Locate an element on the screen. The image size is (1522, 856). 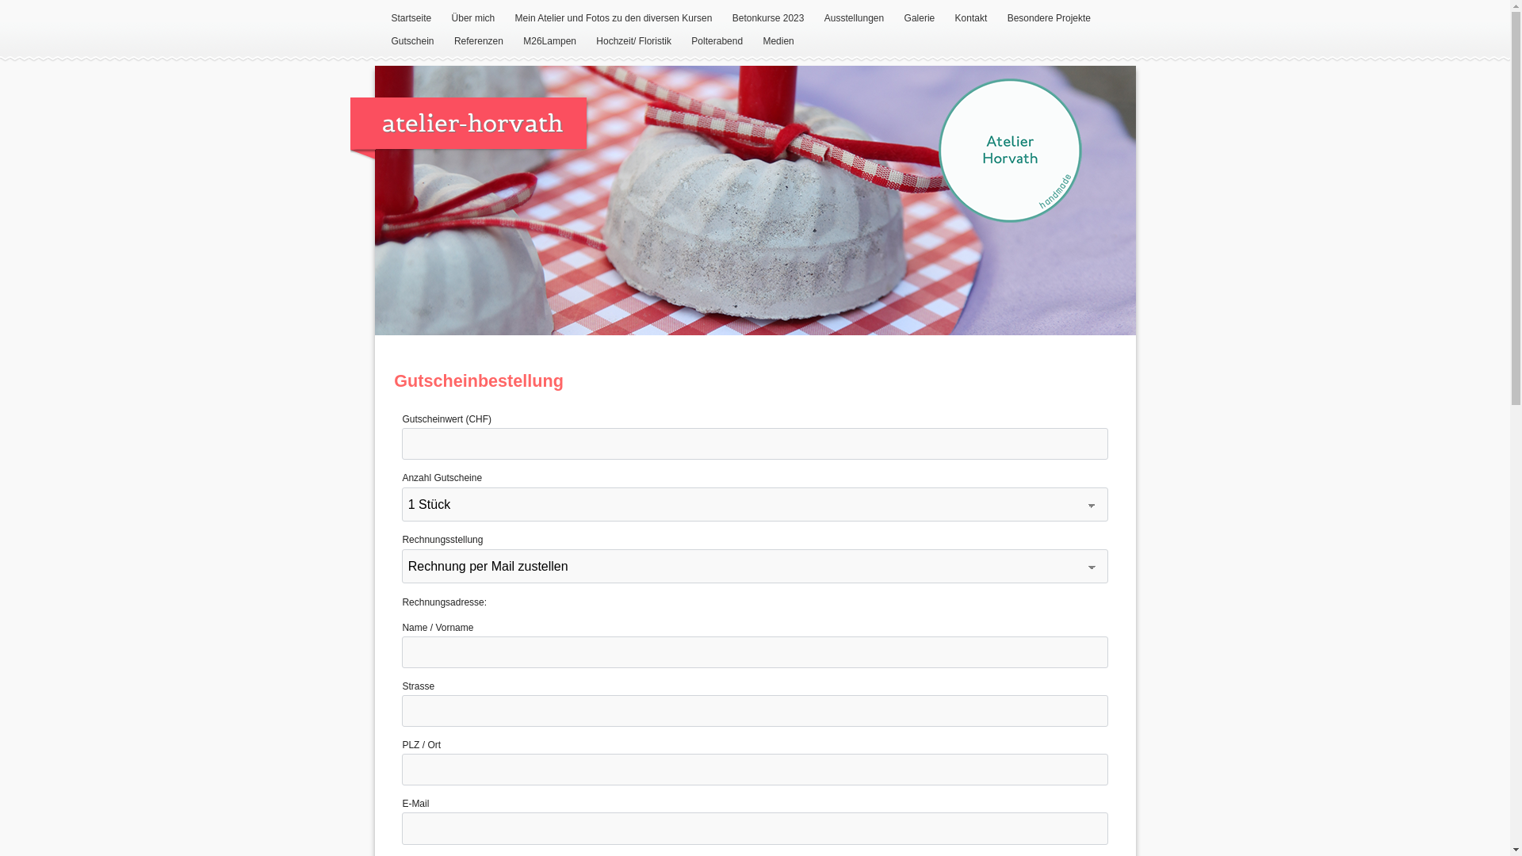
Hochzeit/ Floristik is located at coordinates (634, 42).